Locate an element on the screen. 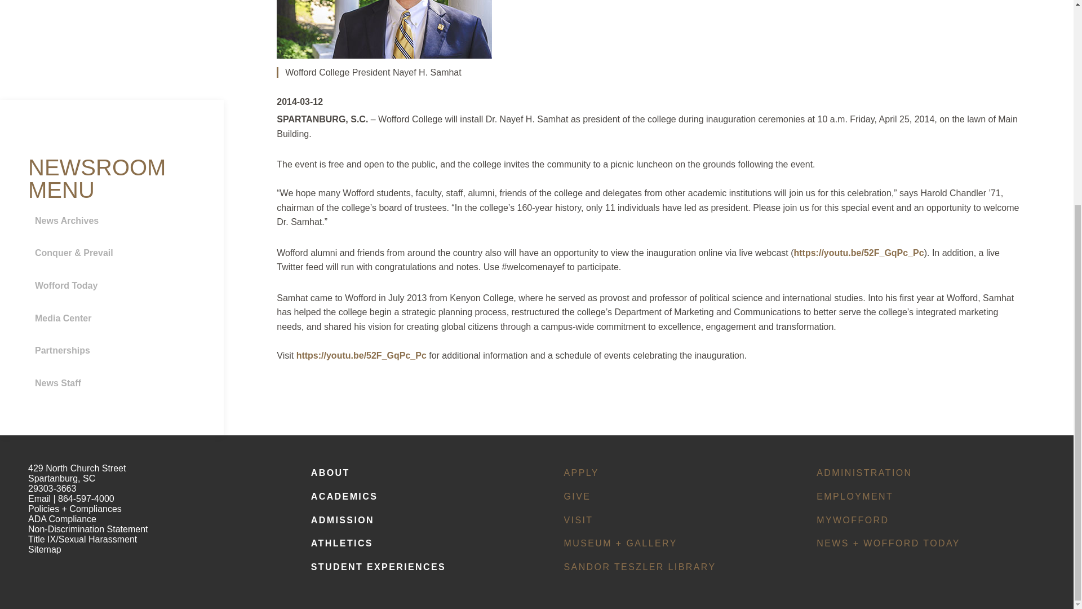  Give is located at coordinates (668, 496).